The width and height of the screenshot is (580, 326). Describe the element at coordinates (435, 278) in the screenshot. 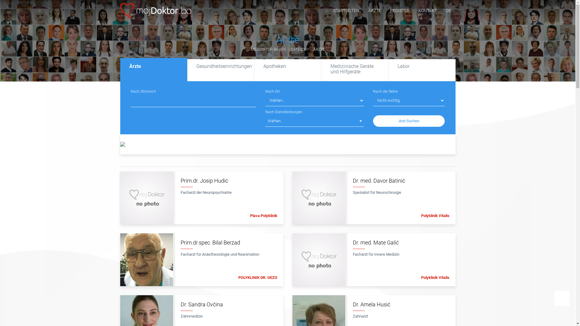

I see `Polyklinik Vitalis` at that location.